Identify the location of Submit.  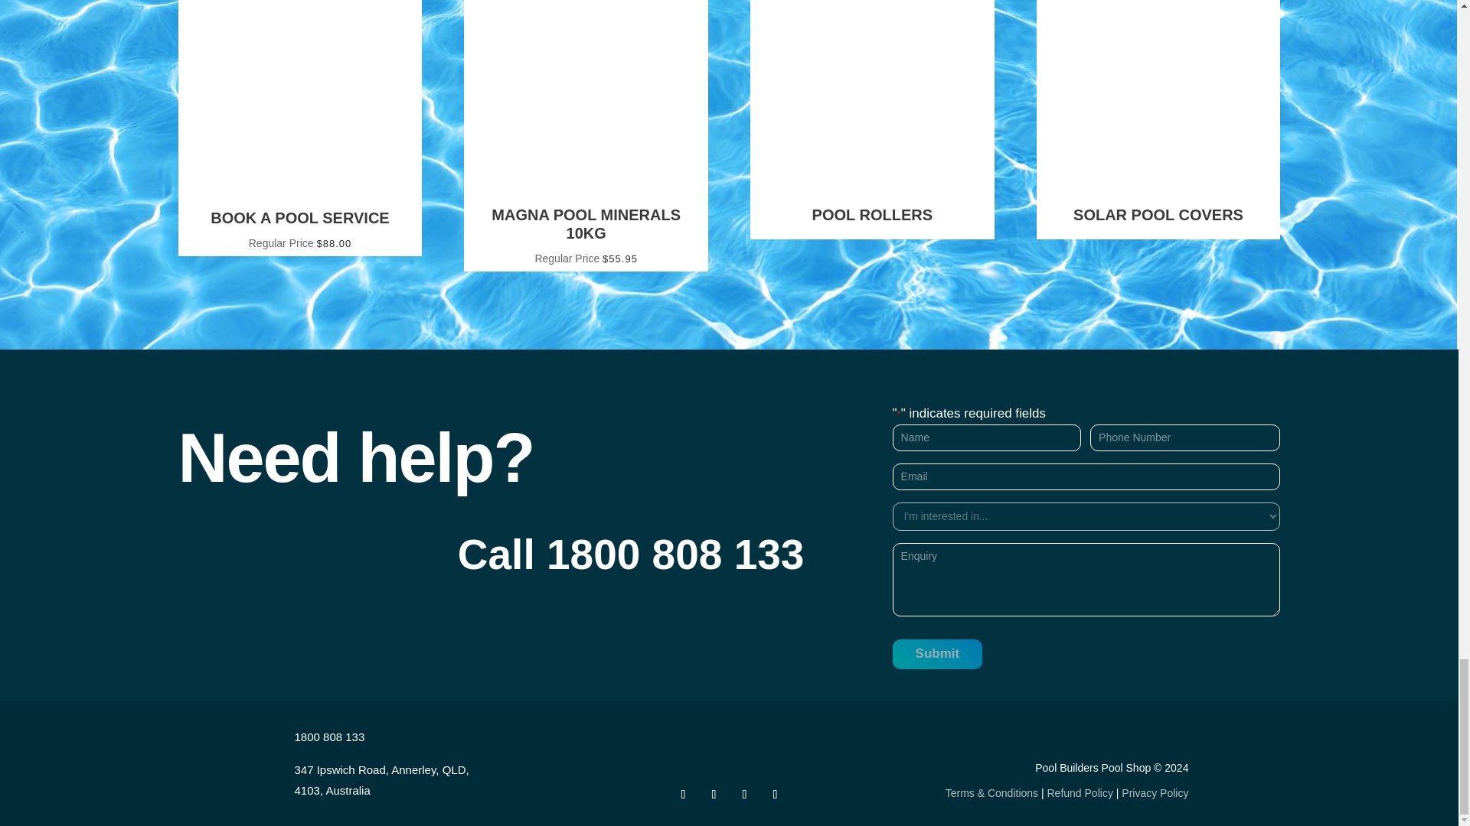
(937, 653).